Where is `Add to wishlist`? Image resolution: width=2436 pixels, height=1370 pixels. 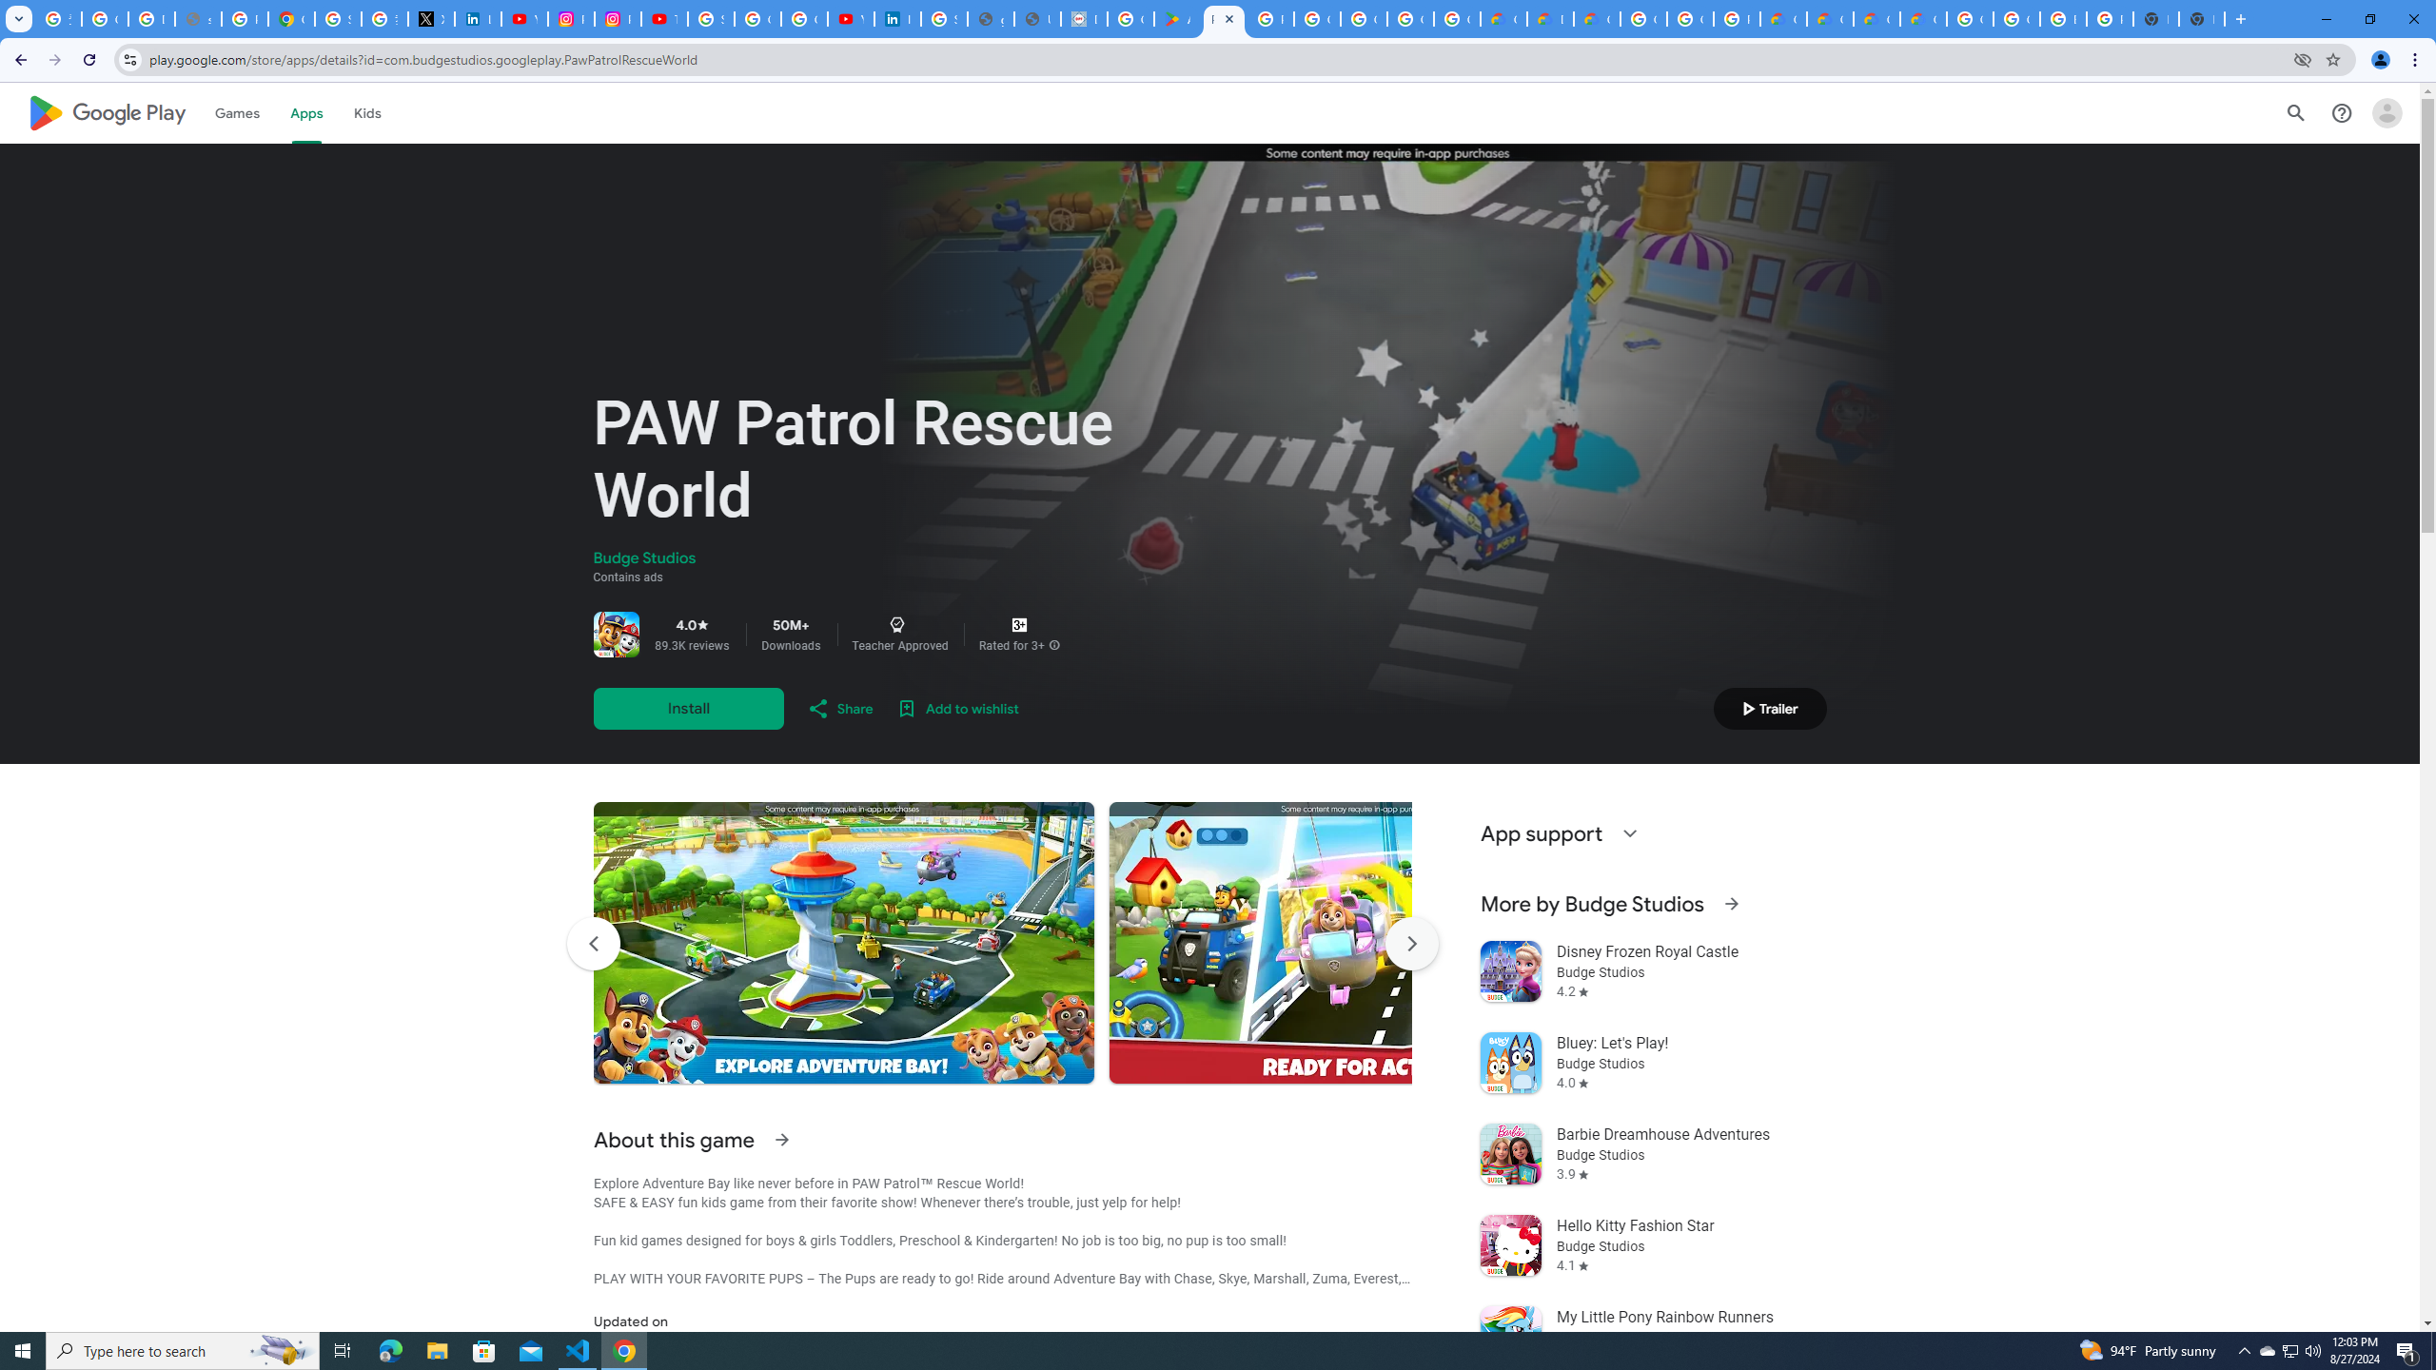 Add to wishlist is located at coordinates (957, 708).